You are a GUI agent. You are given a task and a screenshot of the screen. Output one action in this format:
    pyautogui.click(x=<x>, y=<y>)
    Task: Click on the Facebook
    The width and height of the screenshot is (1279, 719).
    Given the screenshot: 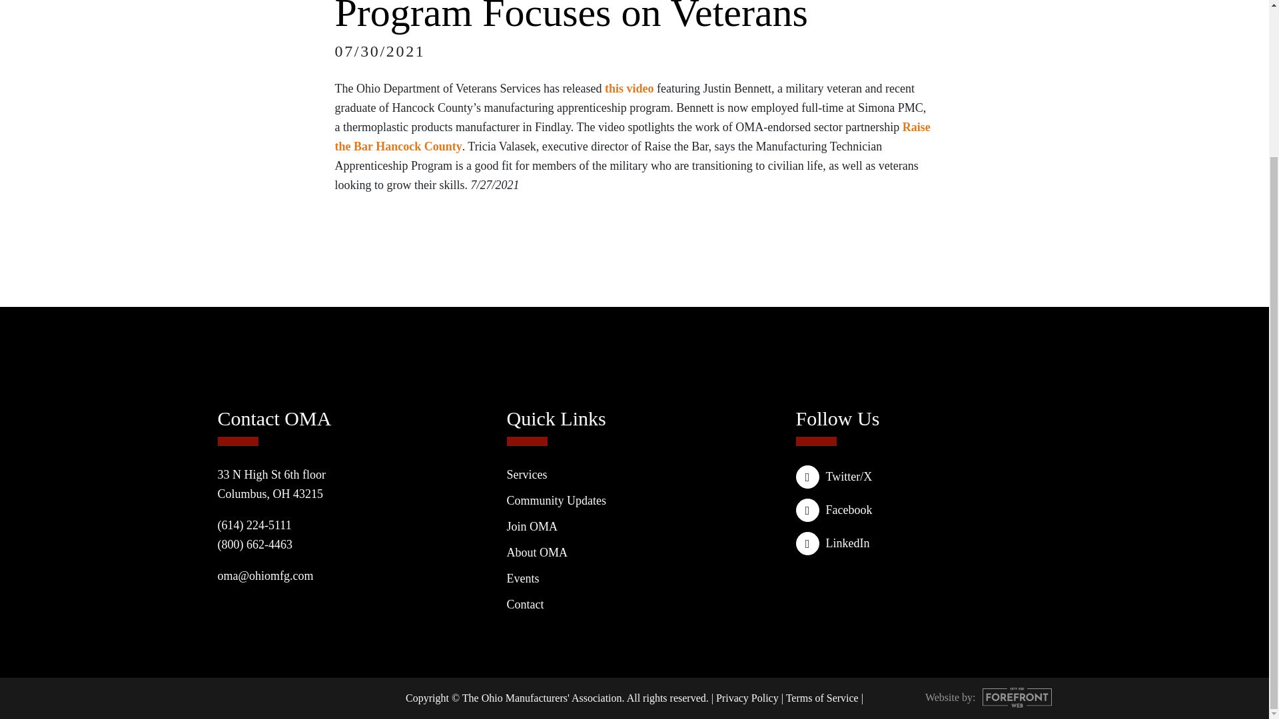 What is the action you would take?
    pyautogui.click(x=923, y=510)
    